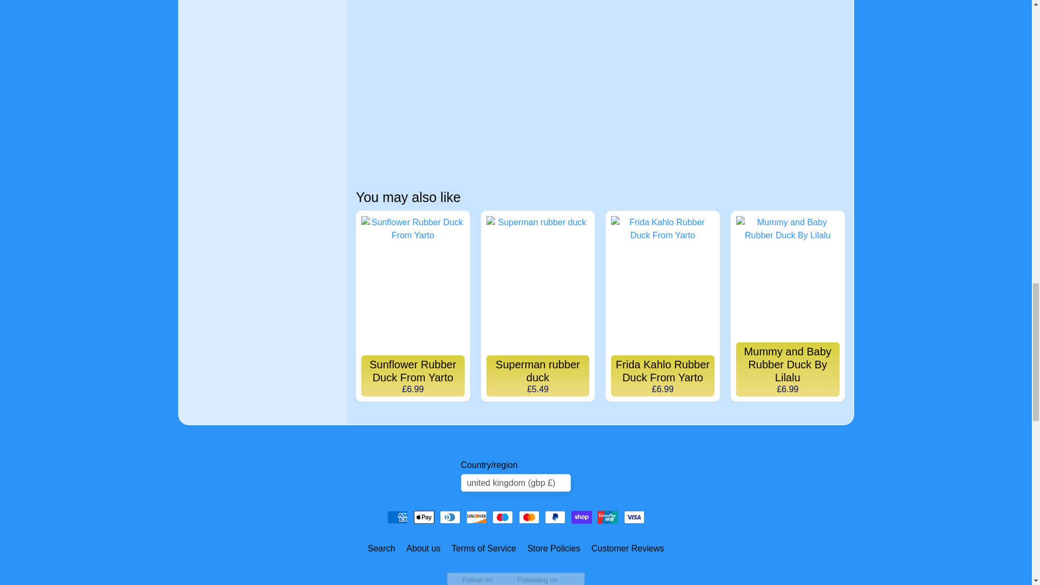 This screenshot has width=1040, height=585. Describe the element at coordinates (424, 517) in the screenshot. I see `Apple Pay` at that location.